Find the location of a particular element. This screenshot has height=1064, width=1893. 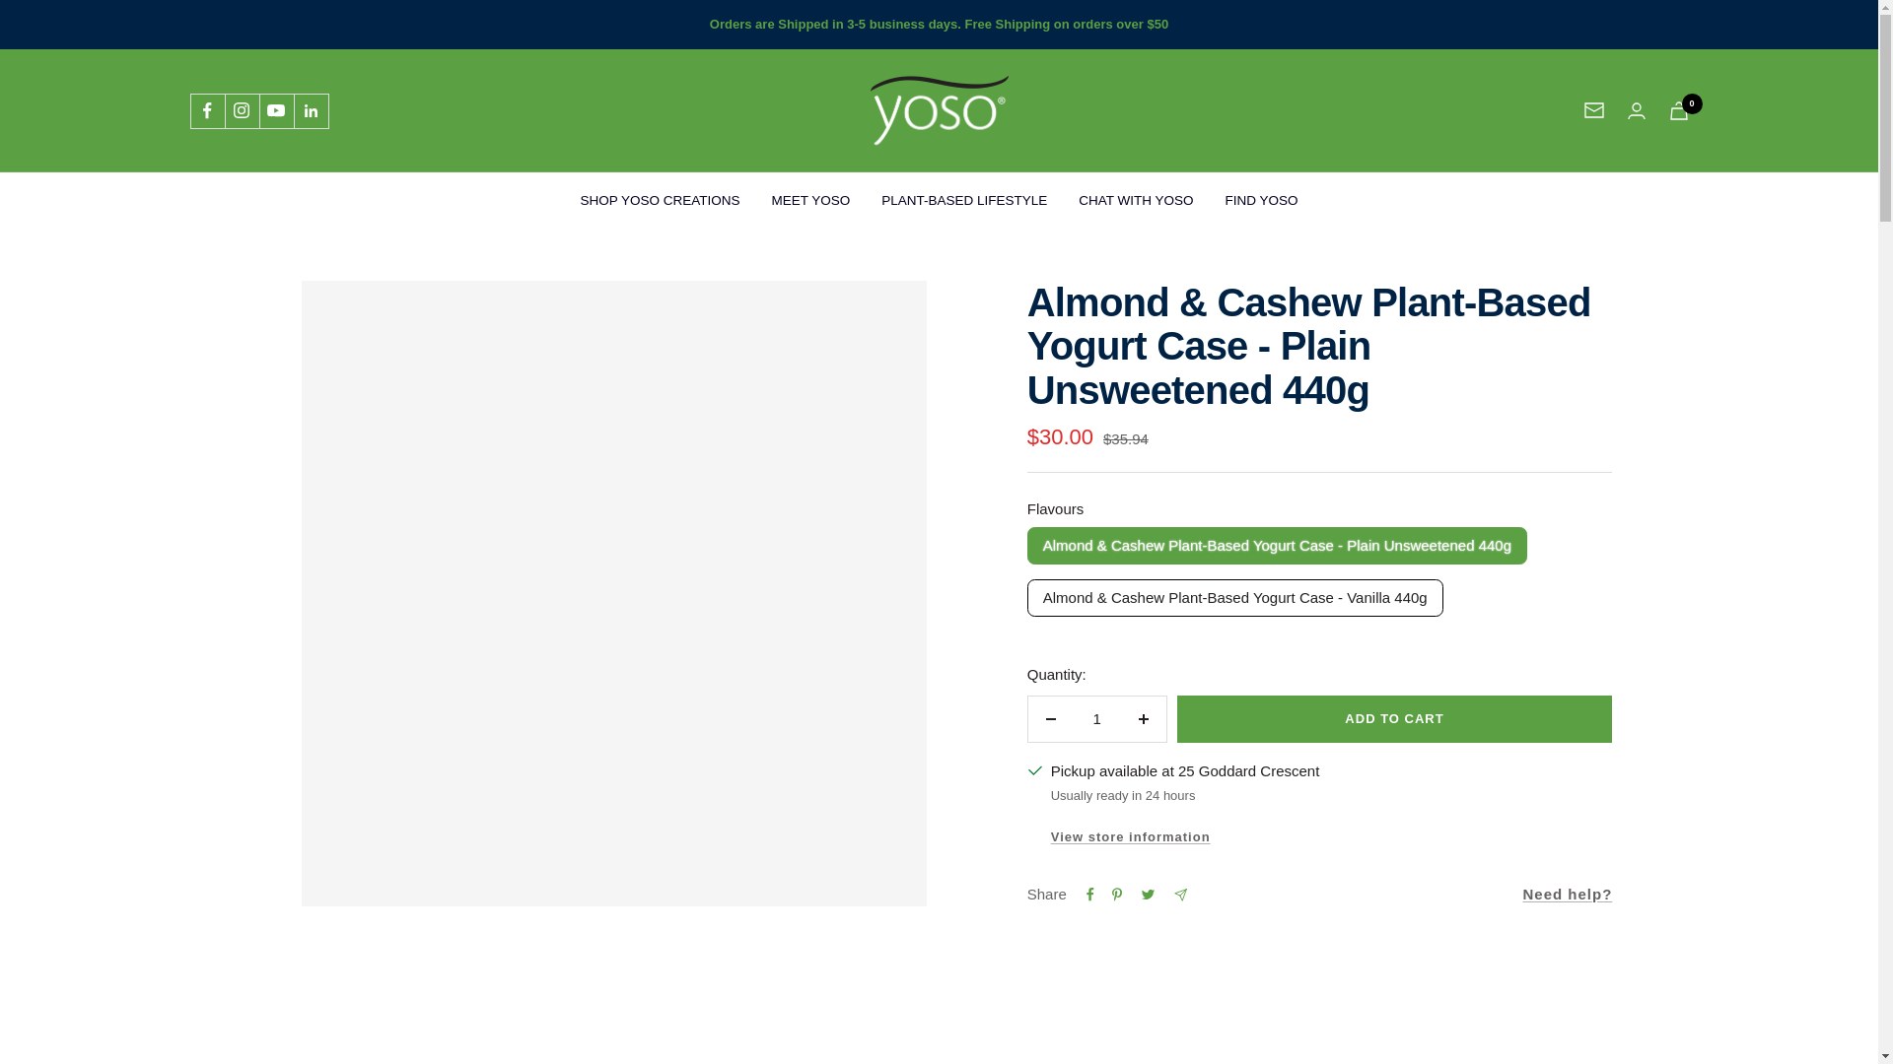

CHAT WITH YOSO is located at coordinates (1136, 200).